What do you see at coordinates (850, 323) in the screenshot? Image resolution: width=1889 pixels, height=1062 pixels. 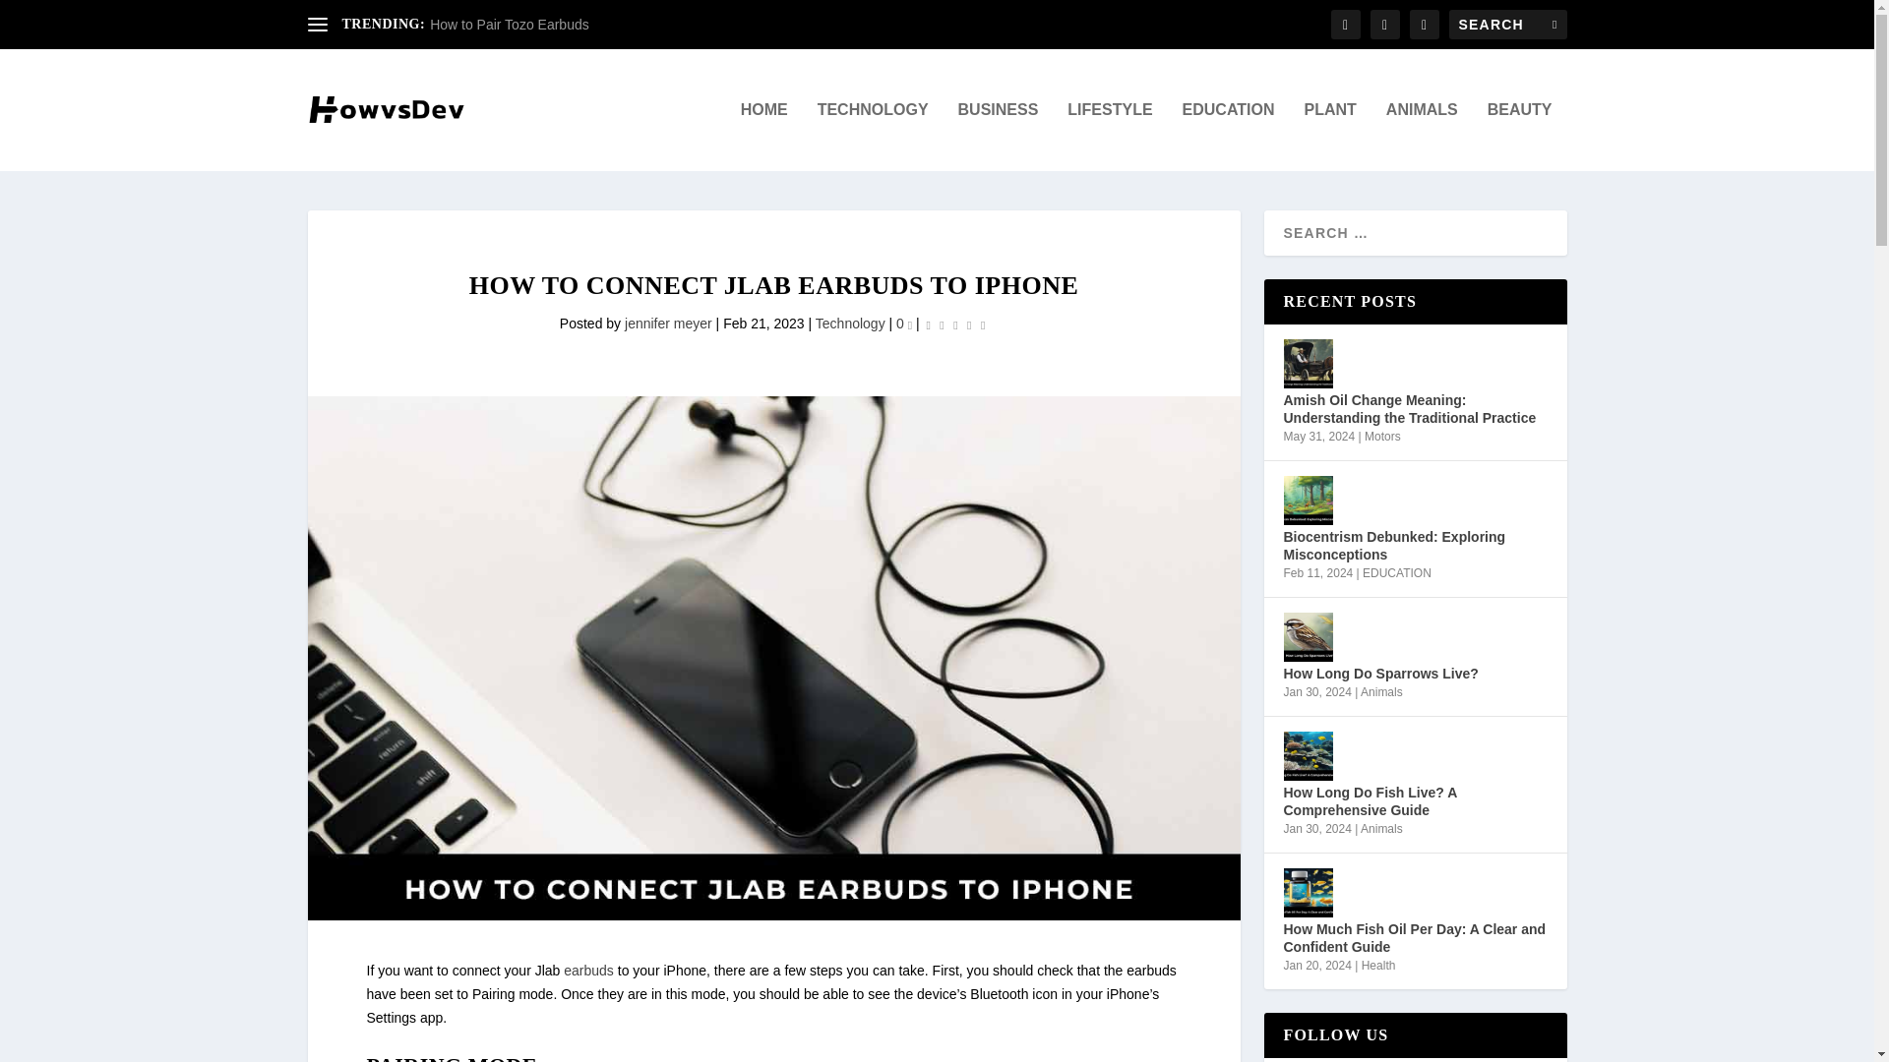 I see `Technology` at bounding box center [850, 323].